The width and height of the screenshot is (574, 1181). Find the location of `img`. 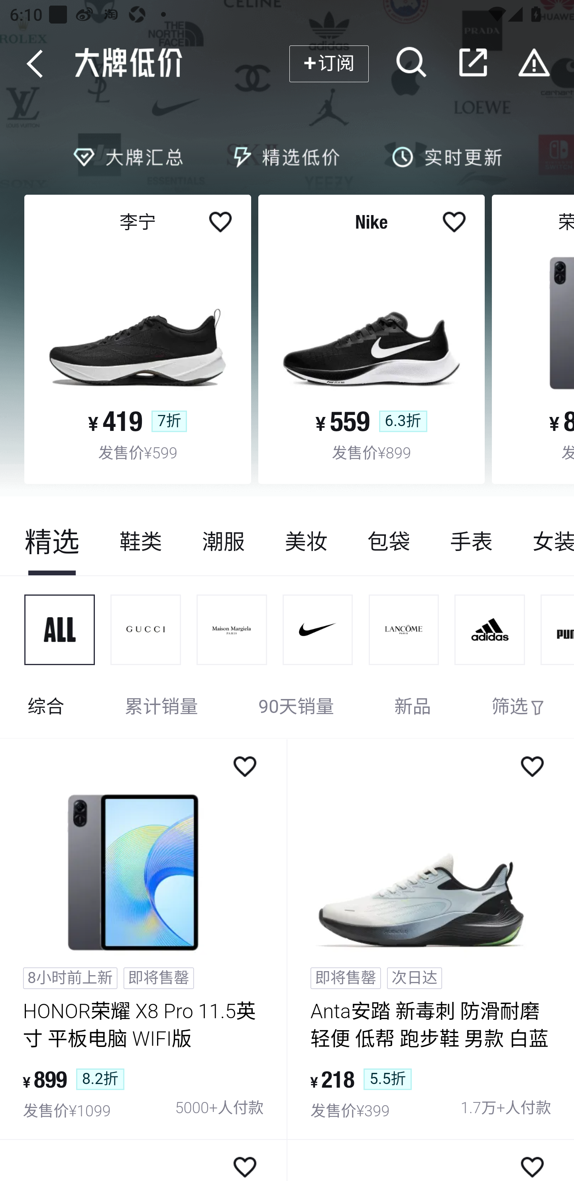

img is located at coordinates (318, 630).